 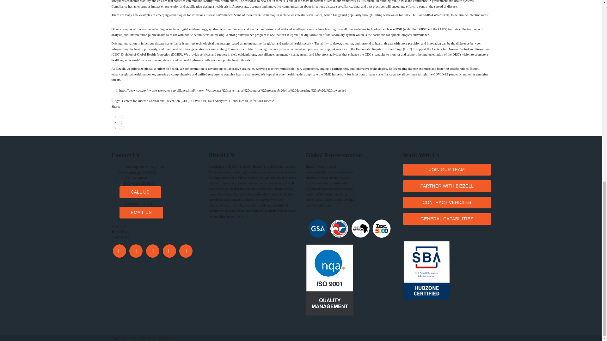 What do you see at coordinates (169, 251) in the screenshot?
I see `Default Label` at bounding box center [169, 251].